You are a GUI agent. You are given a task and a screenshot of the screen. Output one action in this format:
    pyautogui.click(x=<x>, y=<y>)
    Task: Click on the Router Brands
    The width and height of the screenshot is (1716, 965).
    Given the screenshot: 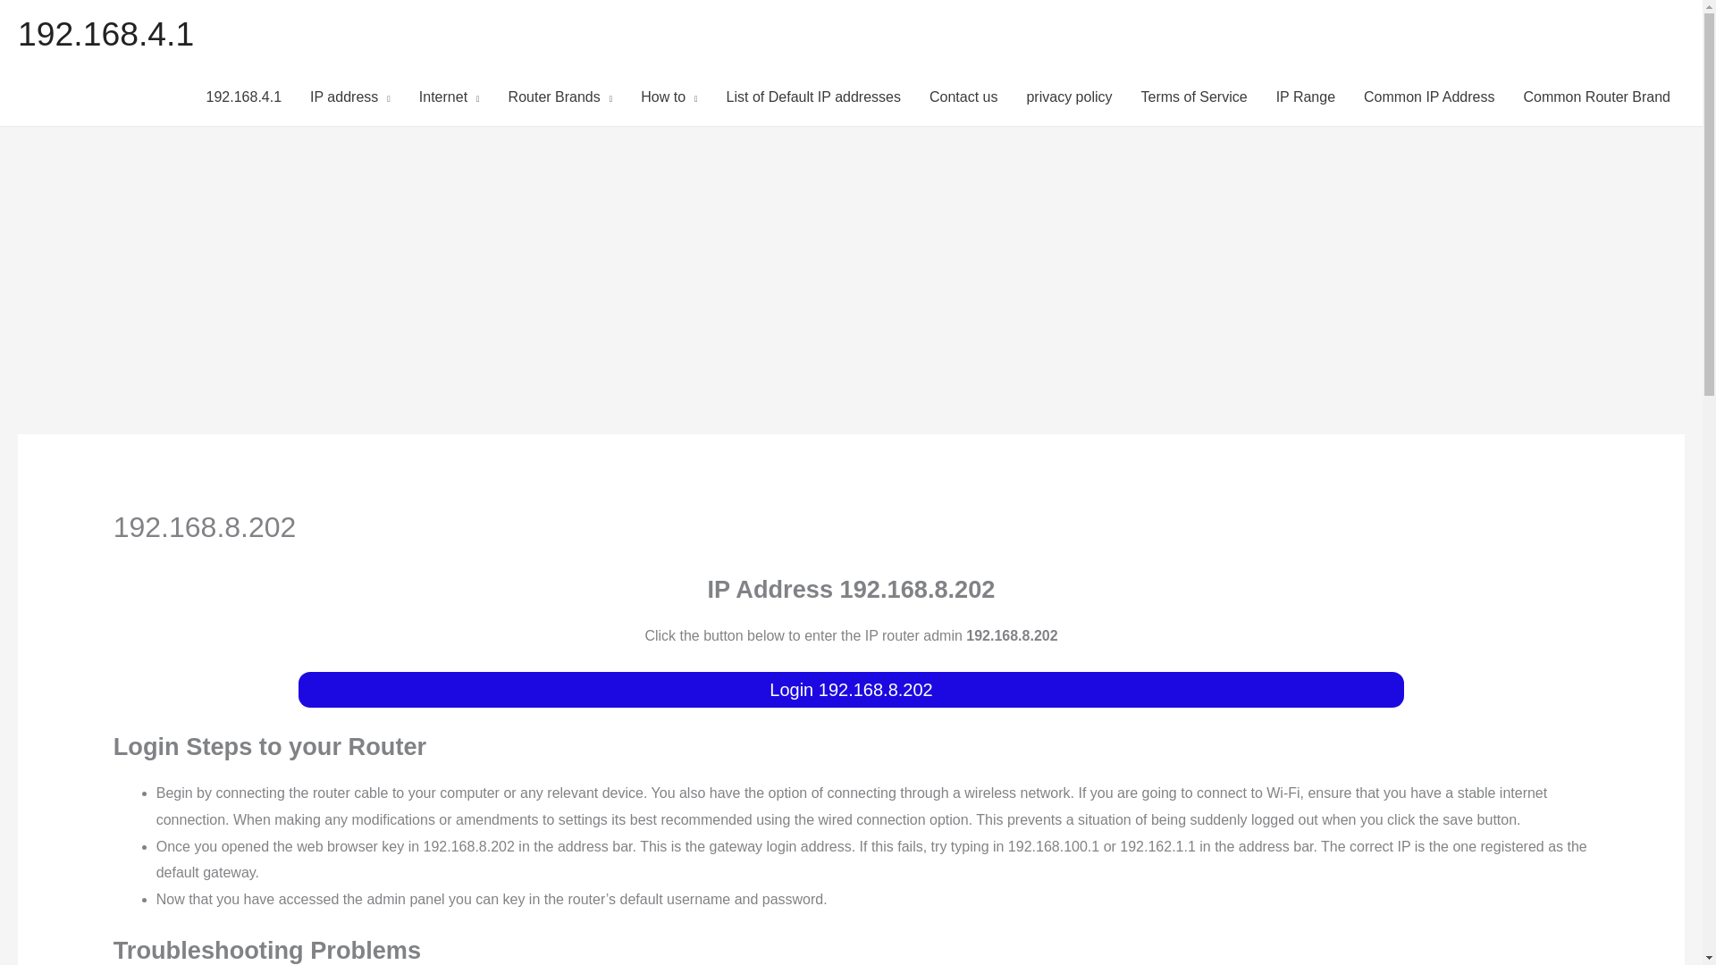 What is the action you would take?
    pyautogui.click(x=560, y=96)
    